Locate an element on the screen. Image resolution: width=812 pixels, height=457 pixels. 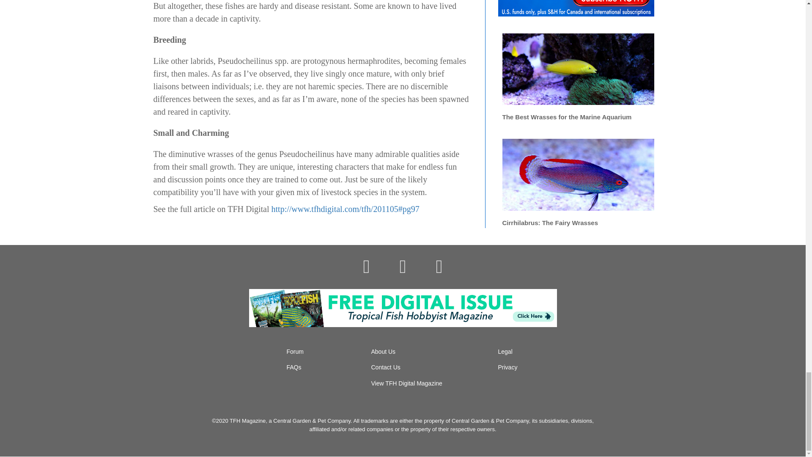
Contact Us is located at coordinates (386, 367).